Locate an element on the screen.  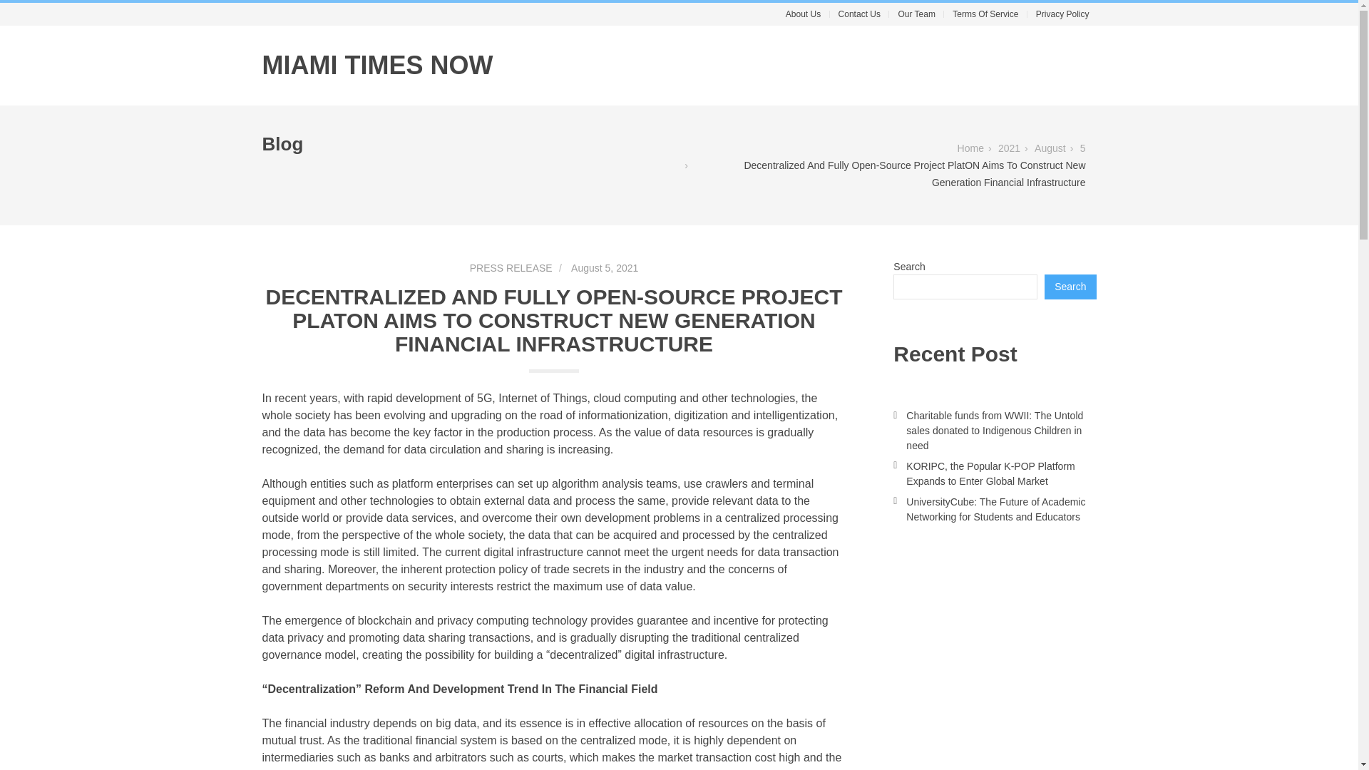
Terms Of Service is located at coordinates (985, 14).